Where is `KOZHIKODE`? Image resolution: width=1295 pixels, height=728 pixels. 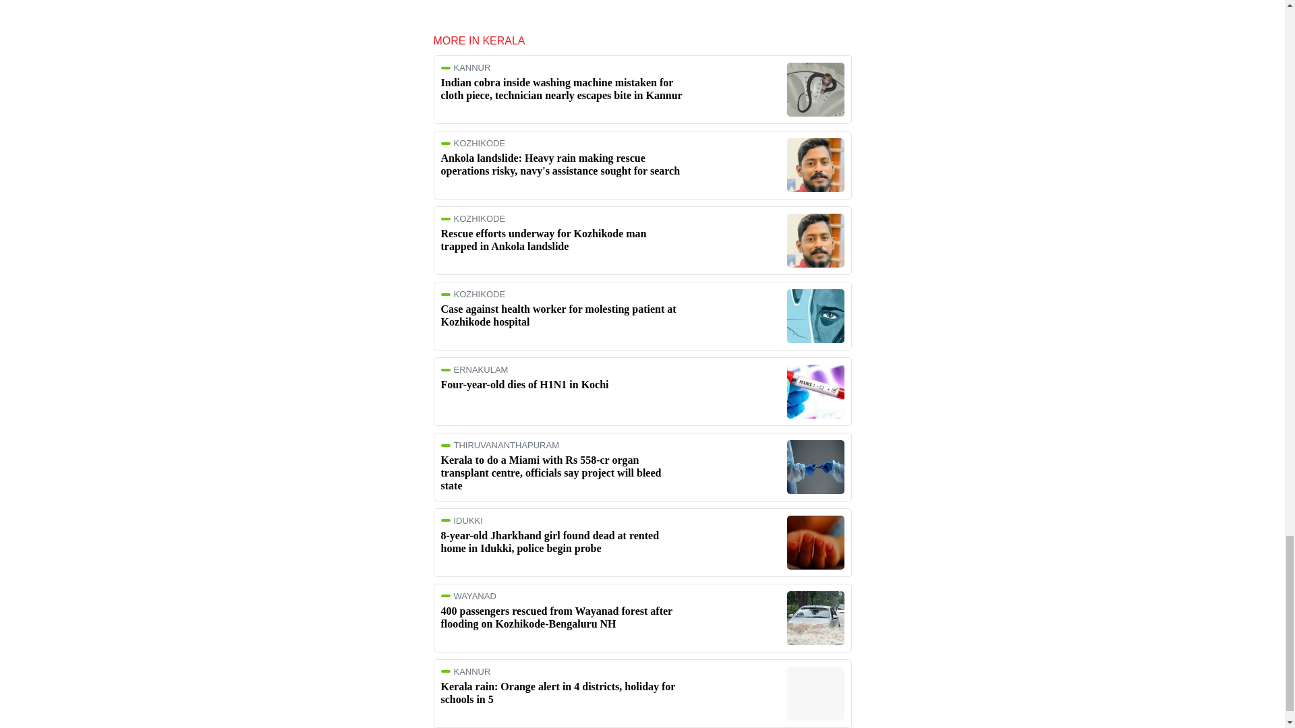
KOZHIKODE is located at coordinates (563, 218).